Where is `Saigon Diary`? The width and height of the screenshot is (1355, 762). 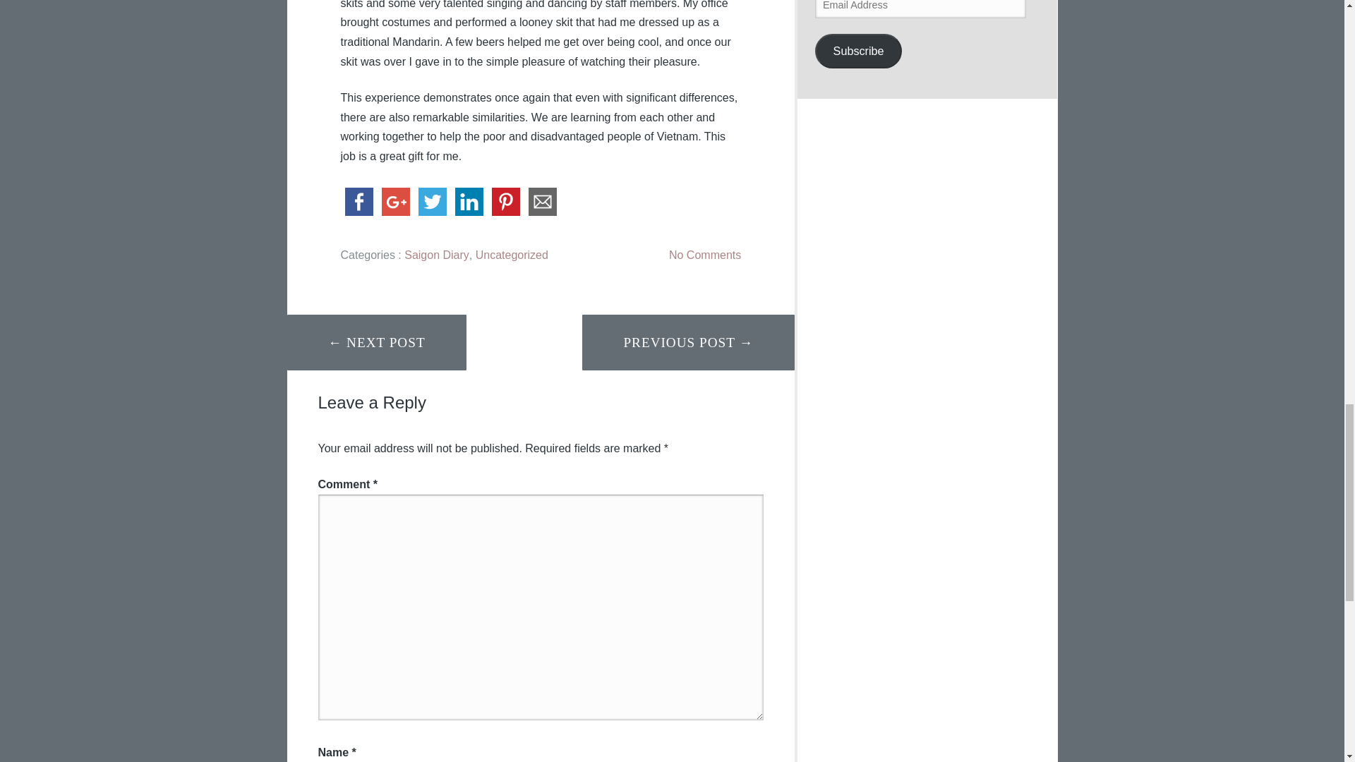 Saigon Diary is located at coordinates (436, 255).